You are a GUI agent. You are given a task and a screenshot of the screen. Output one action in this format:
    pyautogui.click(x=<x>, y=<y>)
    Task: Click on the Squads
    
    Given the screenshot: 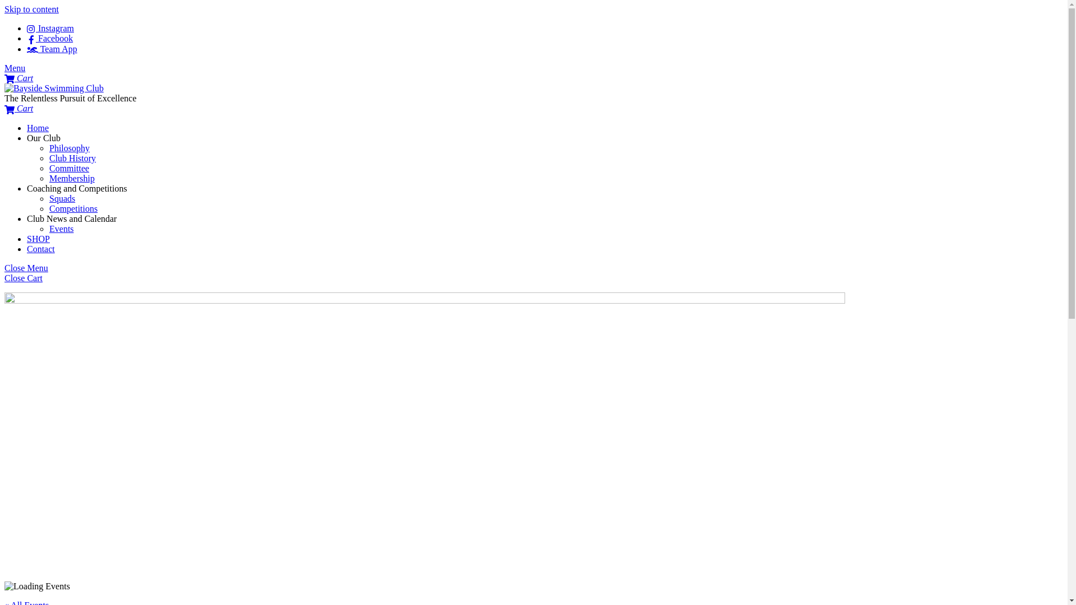 What is the action you would take?
    pyautogui.click(x=62, y=198)
    